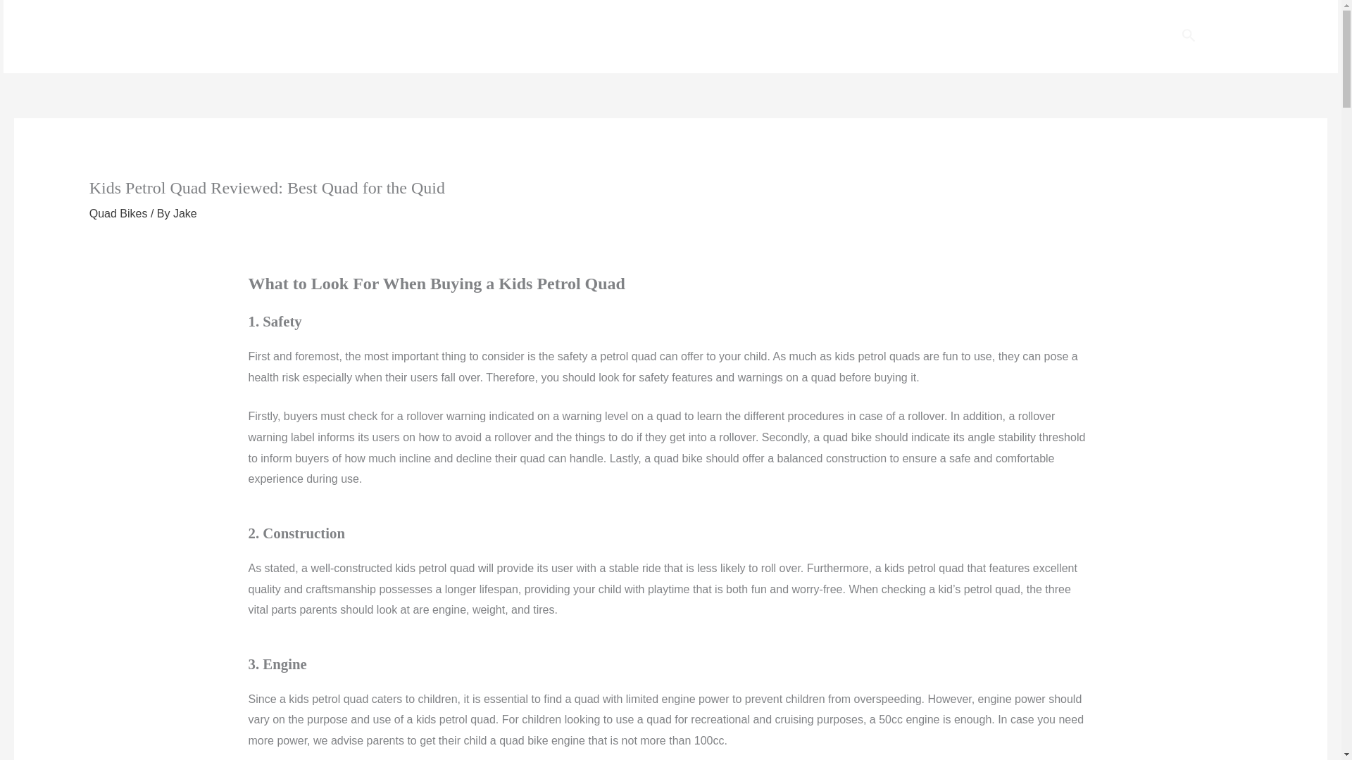 The width and height of the screenshot is (1352, 760). What do you see at coordinates (1134, 37) in the screenshot?
I see `ABOUT` at bounding box center [1134, 37].